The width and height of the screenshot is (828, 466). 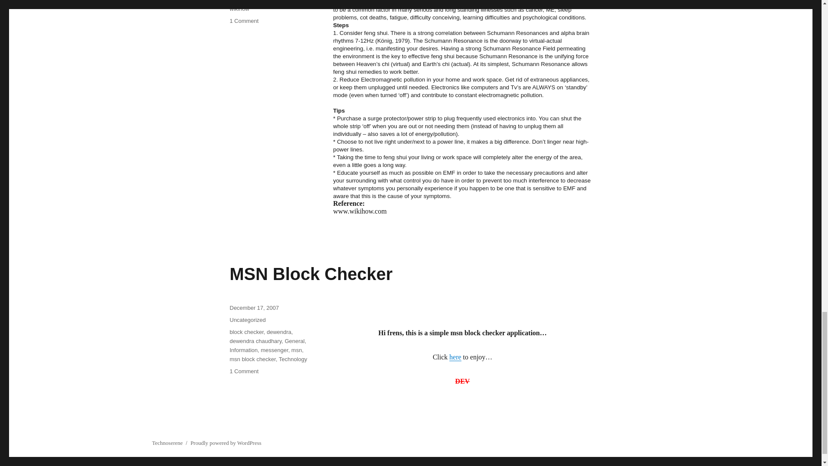 What do you see at coordinates (295, 1) in the screenshot?
I see `wiki` at bounding box center [295, 1].